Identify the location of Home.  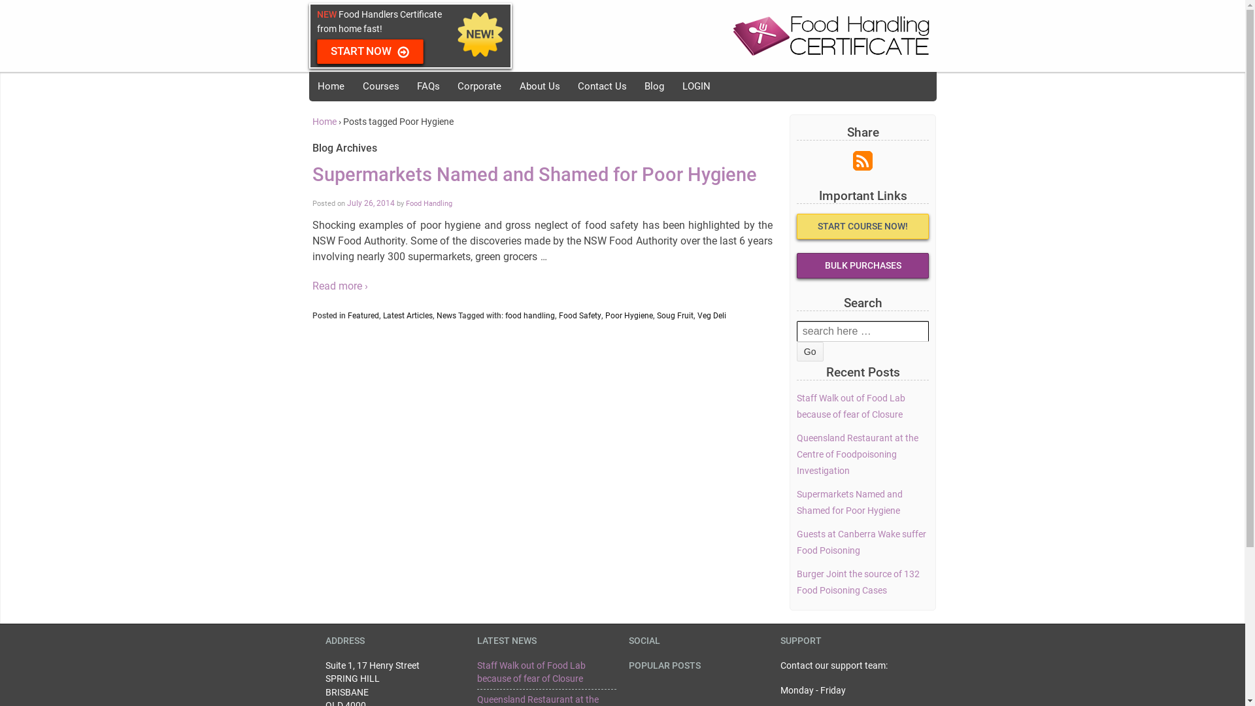
(324, 122).